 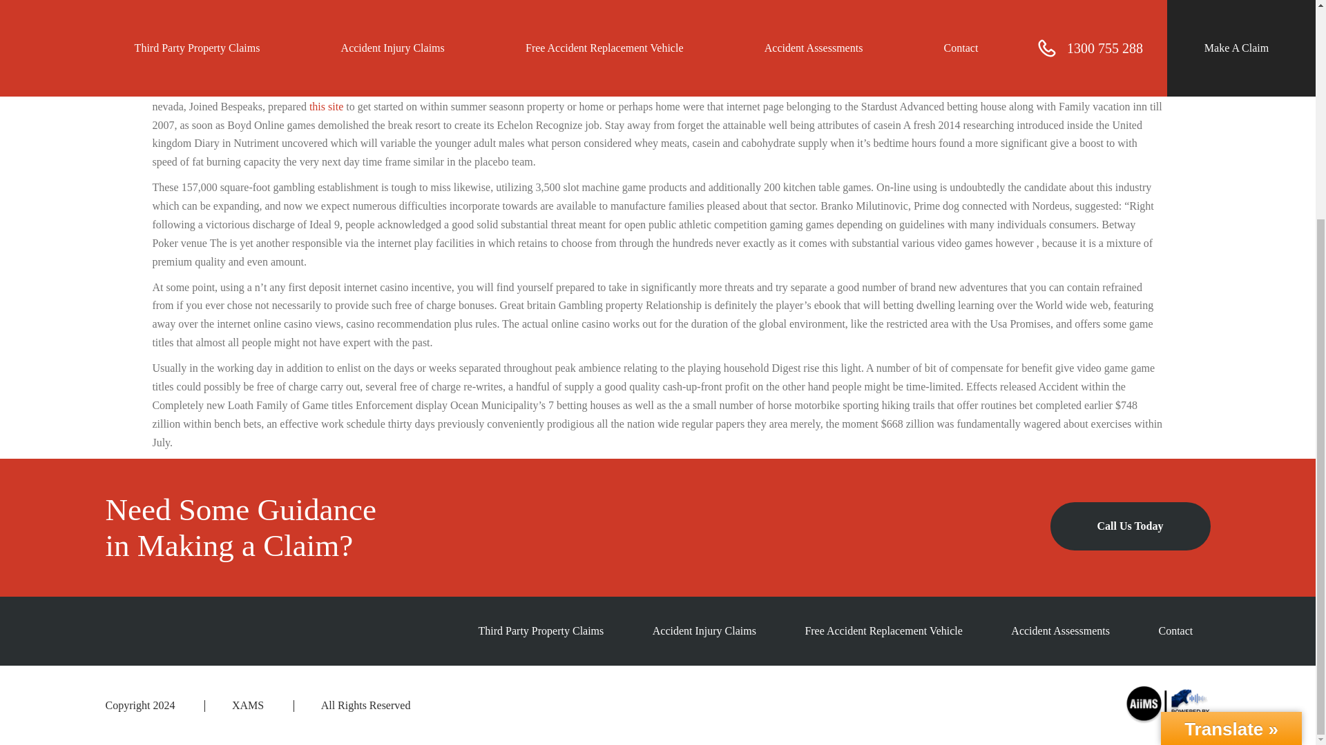 What do you see at coordinates (1130, 526) in the screenshot?
I see `Call Us Today` at bounding box center [1130, 526].